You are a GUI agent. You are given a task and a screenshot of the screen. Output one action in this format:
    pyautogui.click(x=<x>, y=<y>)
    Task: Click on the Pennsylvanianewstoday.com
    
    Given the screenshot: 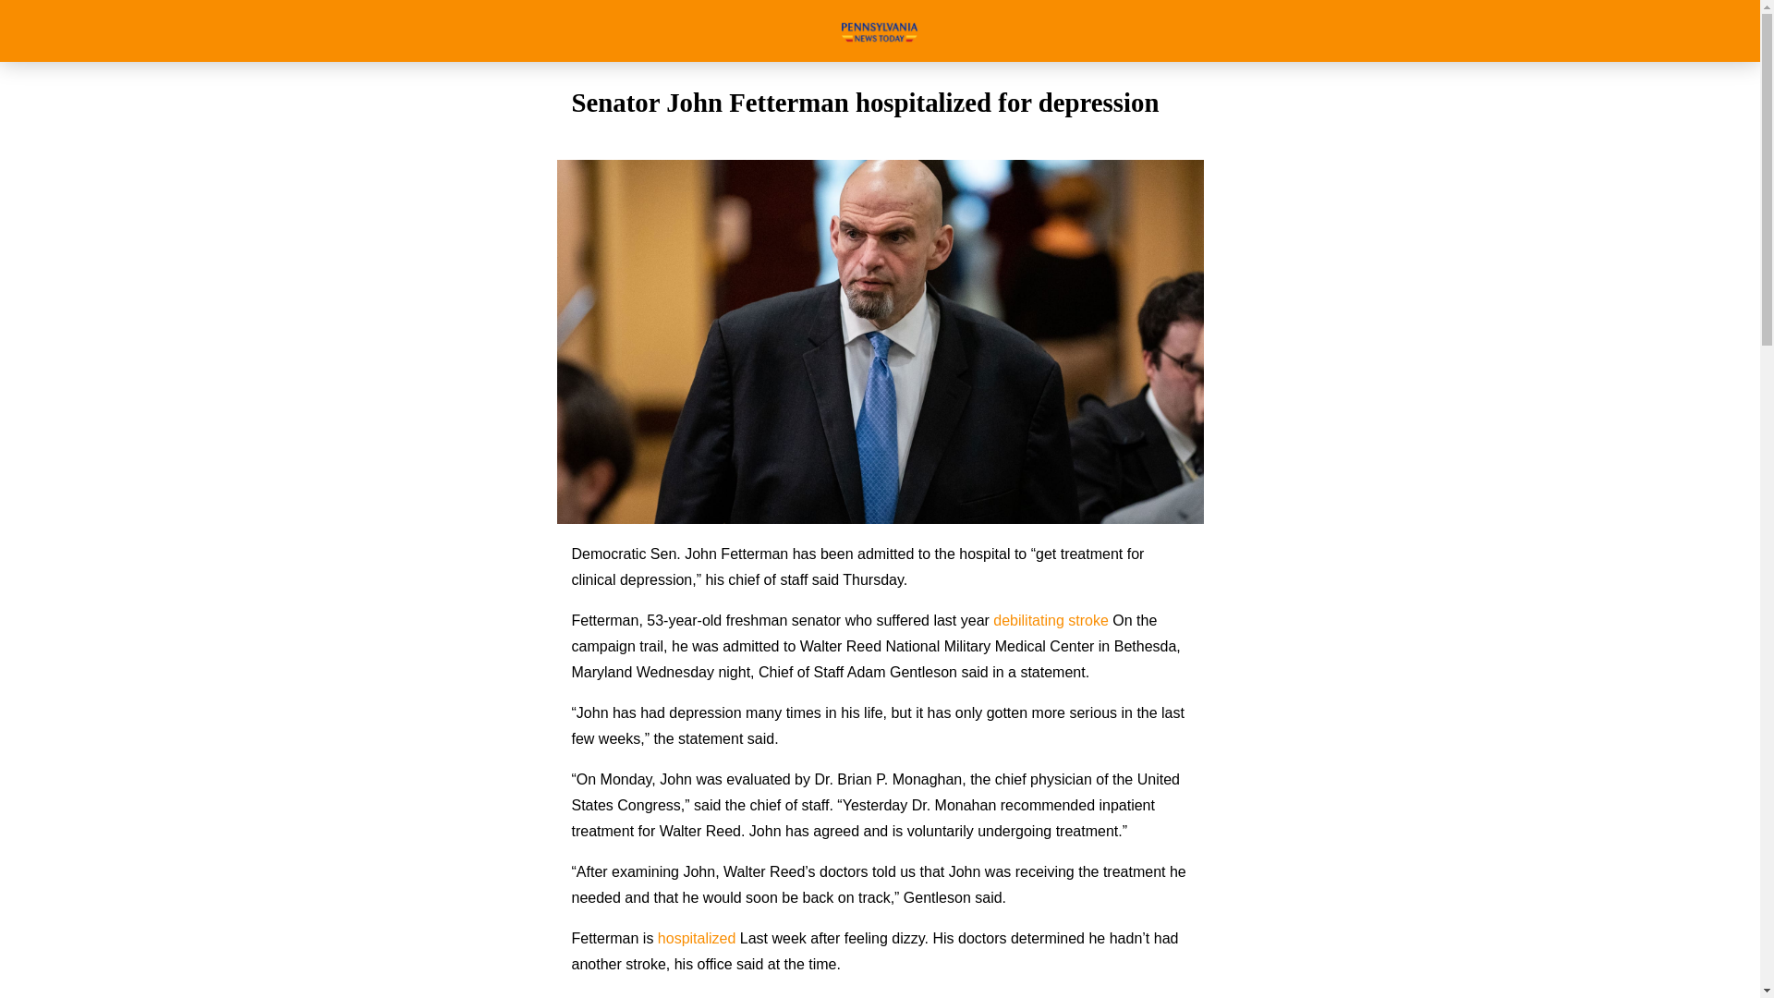 What is the action you would take?
    pyautogui.click(x=880, y=30)
    